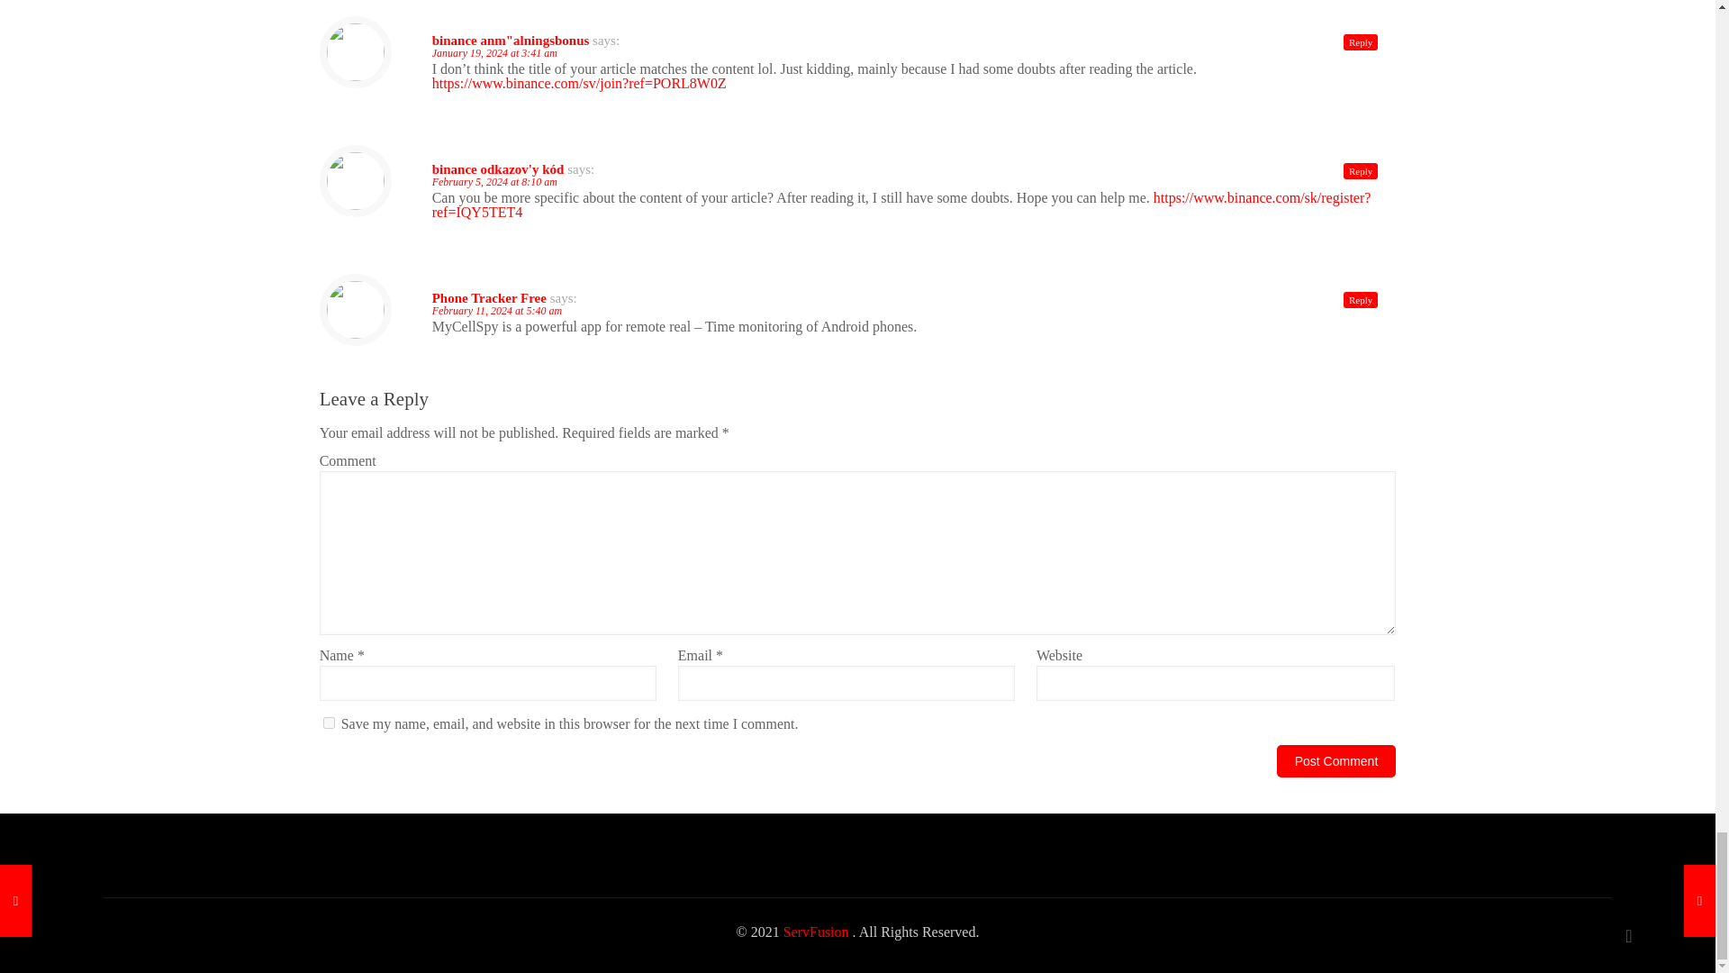 The width and height of the screenshot is (1729, 973). Describe the element at coordinates (1336, 760) in the screenshot. I see `Post Comment` at that location.